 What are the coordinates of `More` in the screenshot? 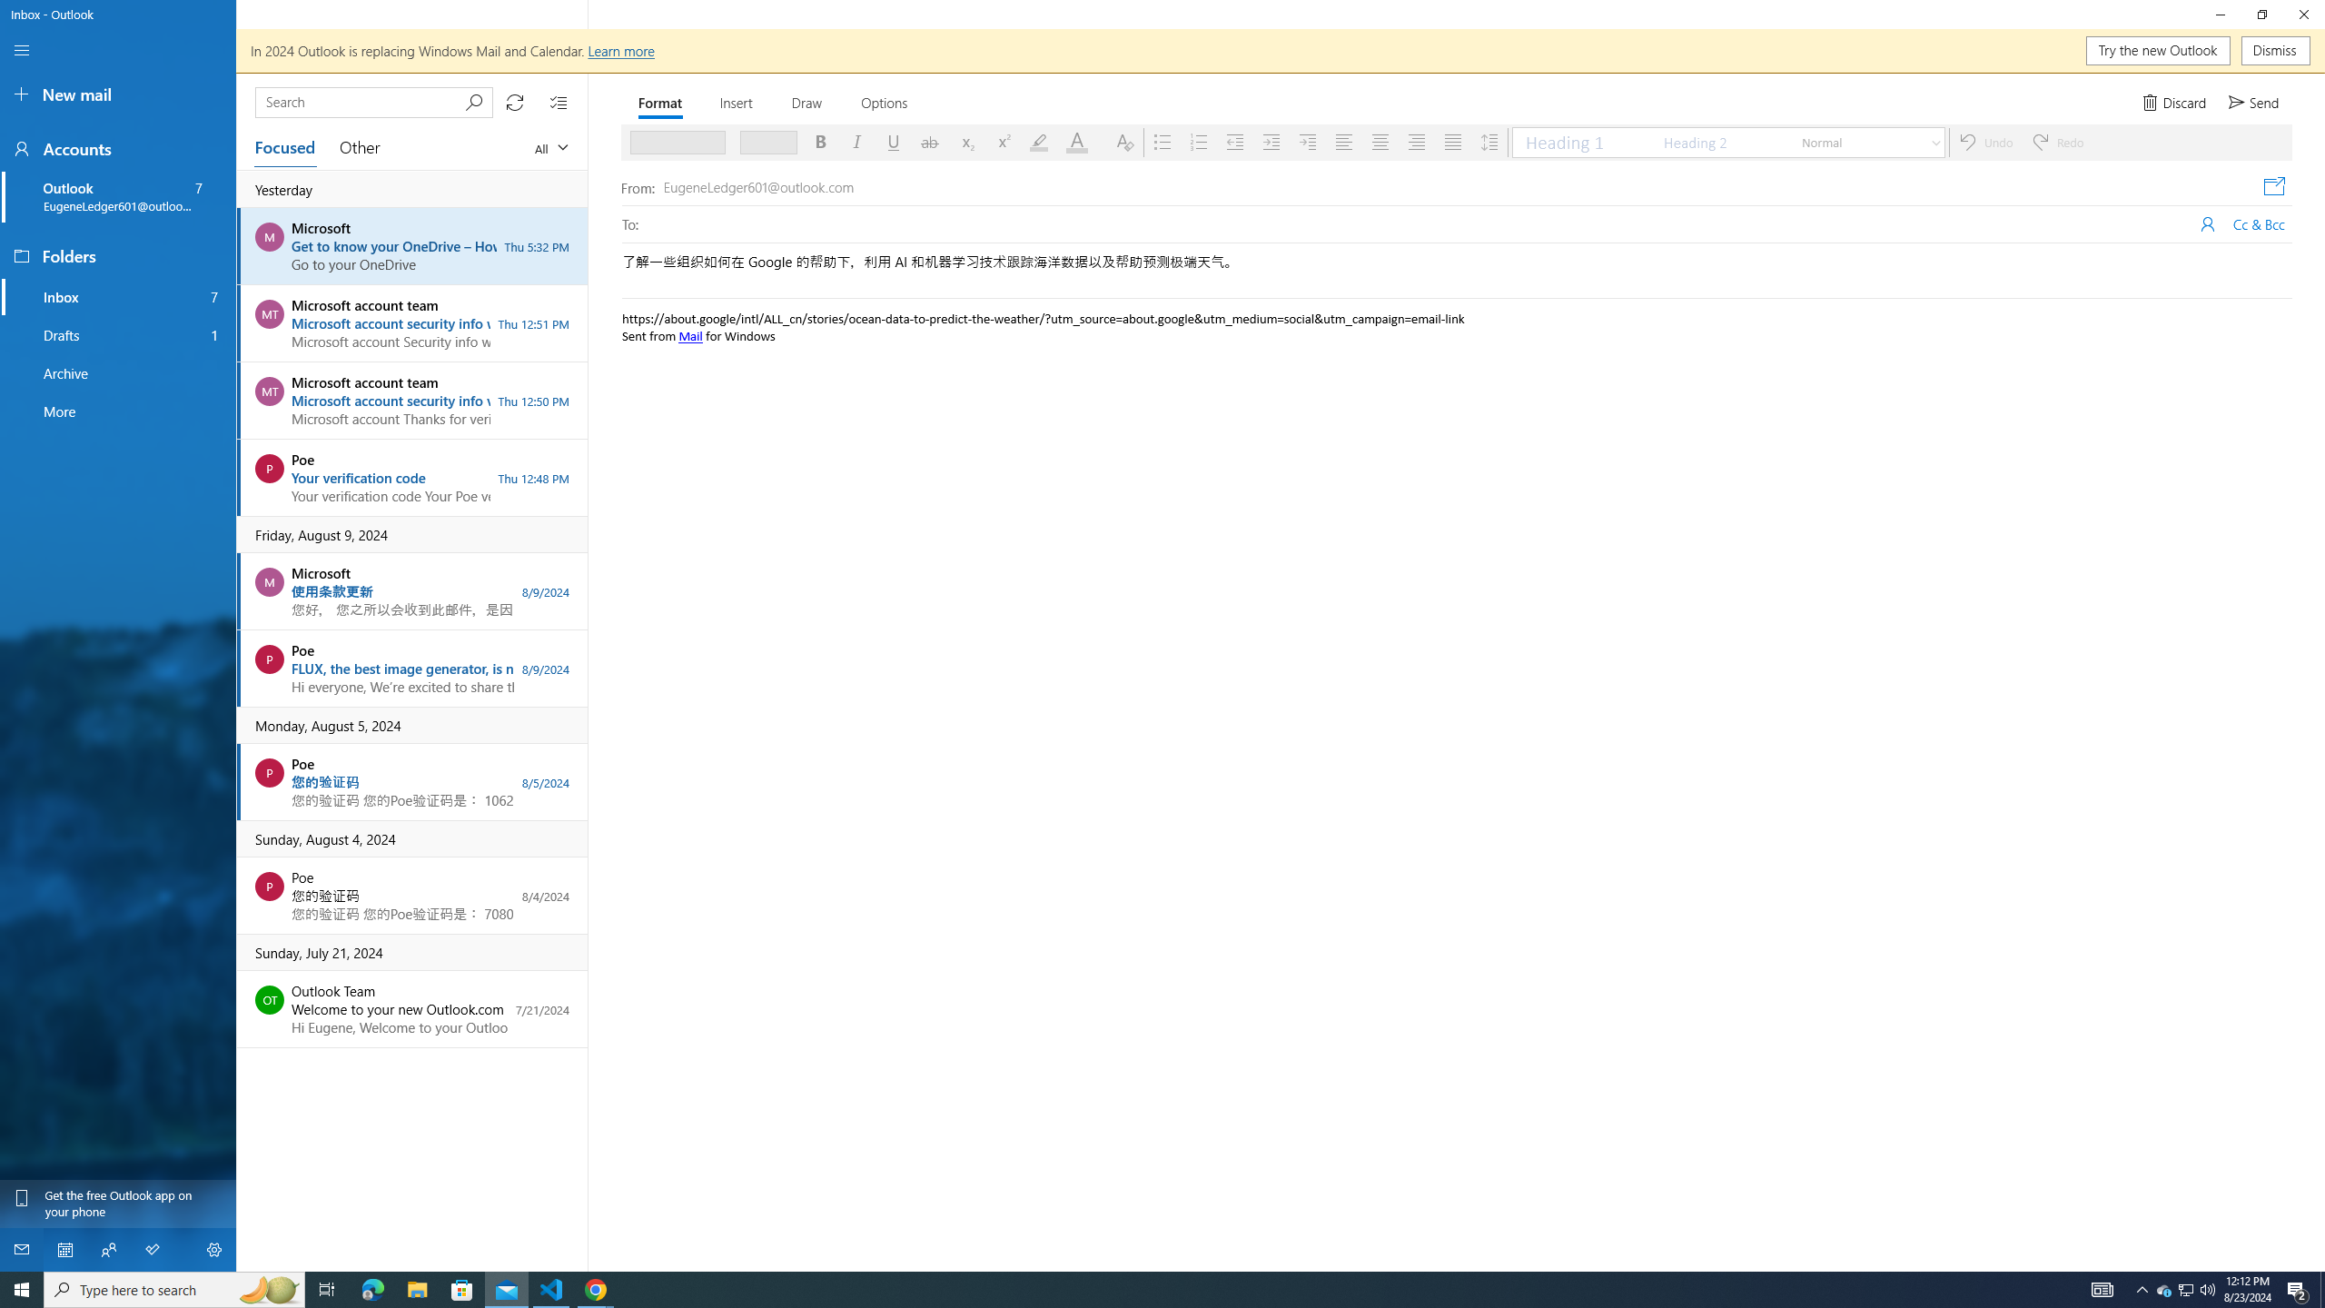 It's located at (118, 411).